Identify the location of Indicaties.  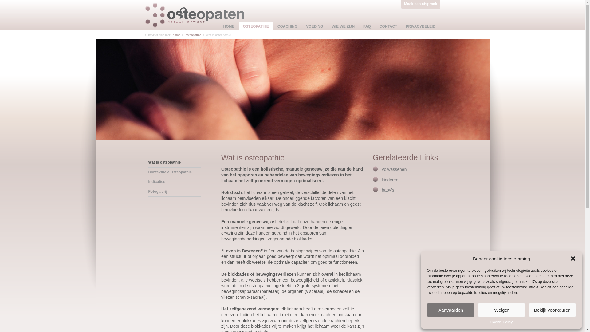
(174, 182).